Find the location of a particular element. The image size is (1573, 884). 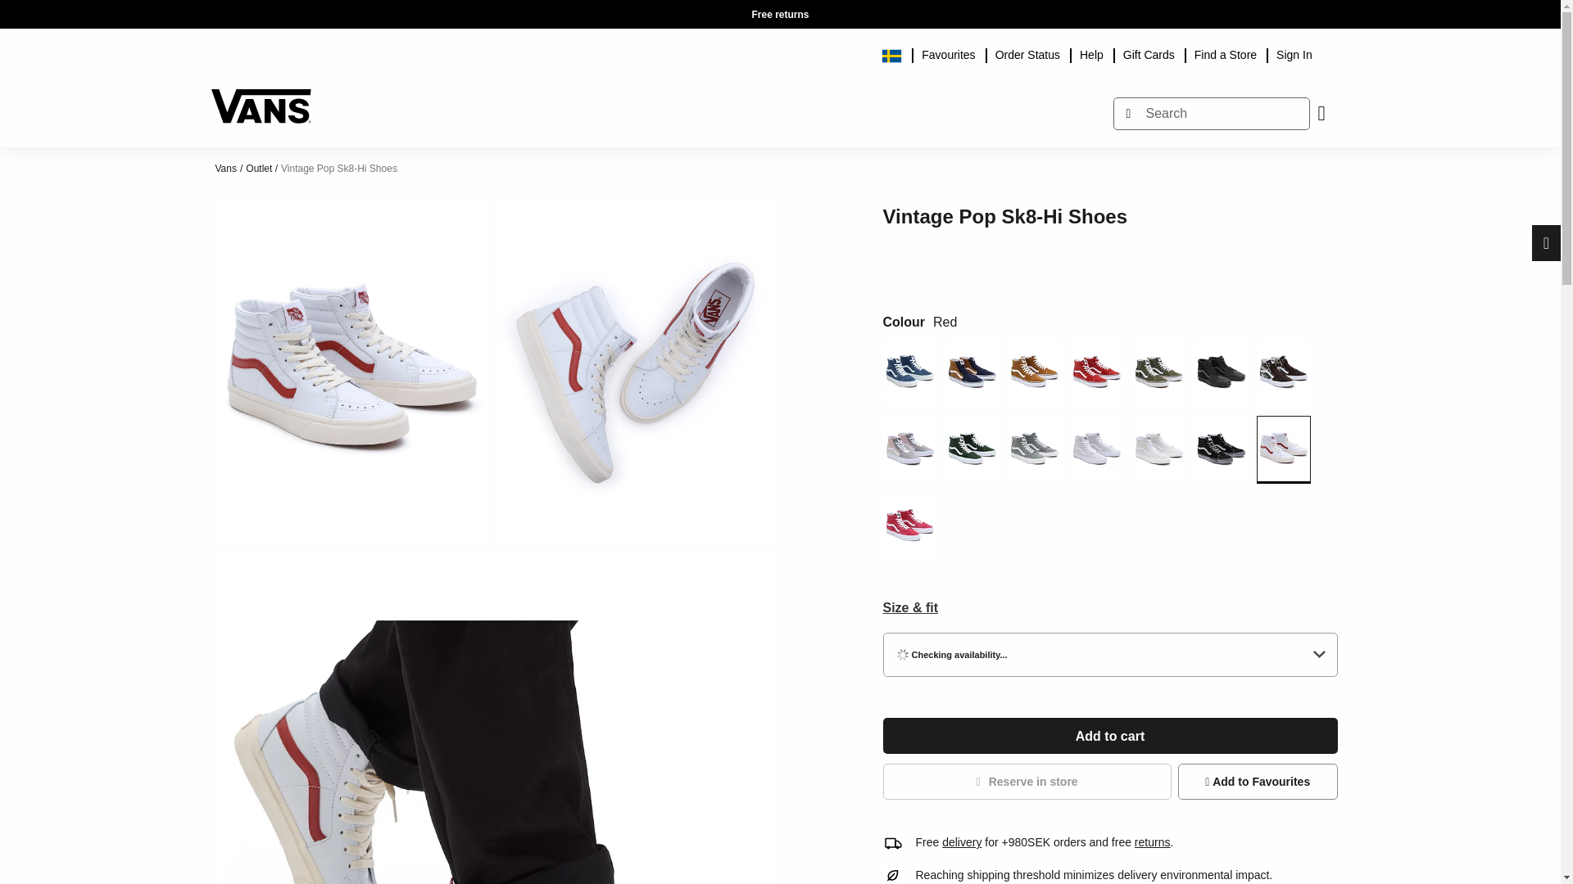

Sign In is located at coordinates (1294, 52).